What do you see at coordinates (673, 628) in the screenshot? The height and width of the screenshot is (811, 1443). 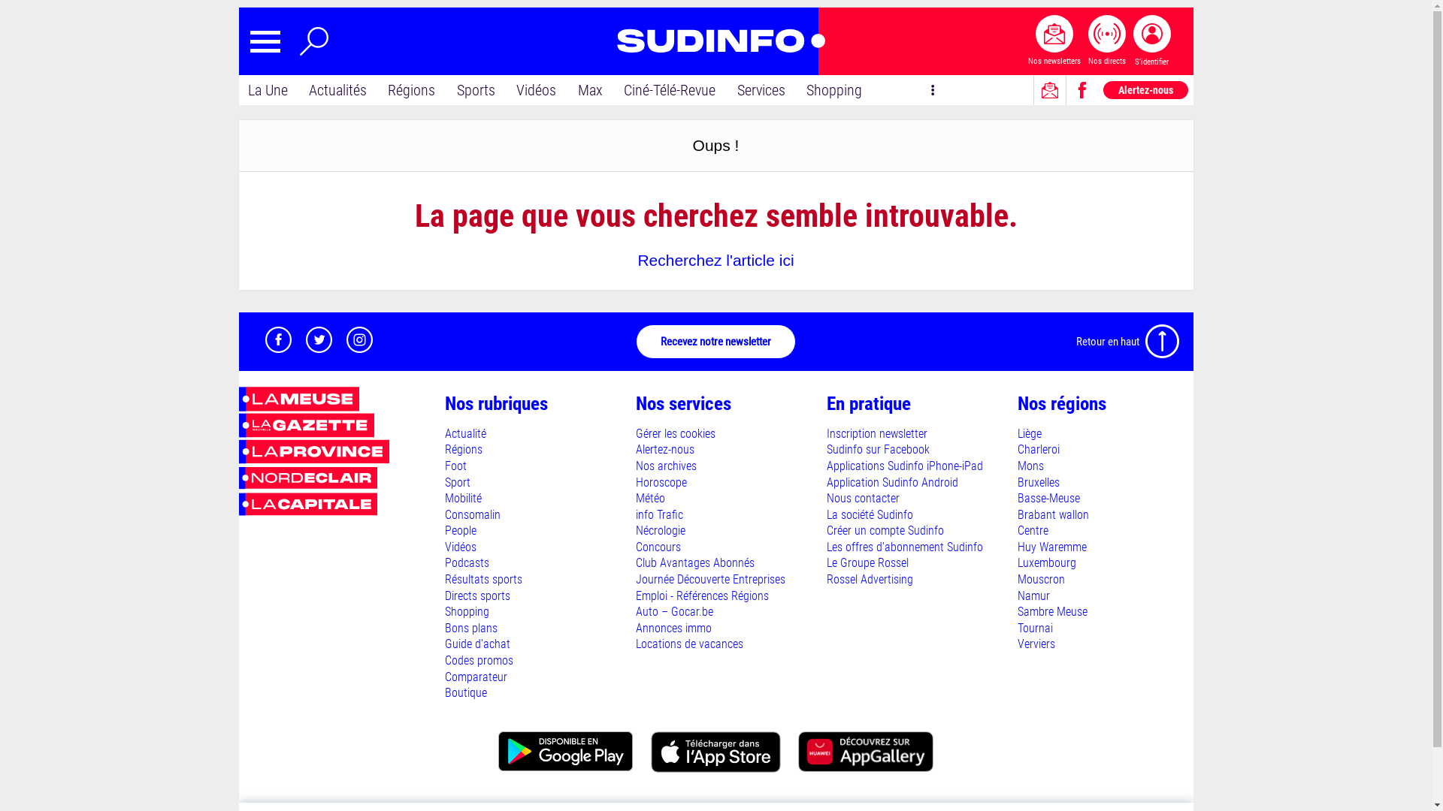 I see `Annonces immo` at bounding box center [673, 628].